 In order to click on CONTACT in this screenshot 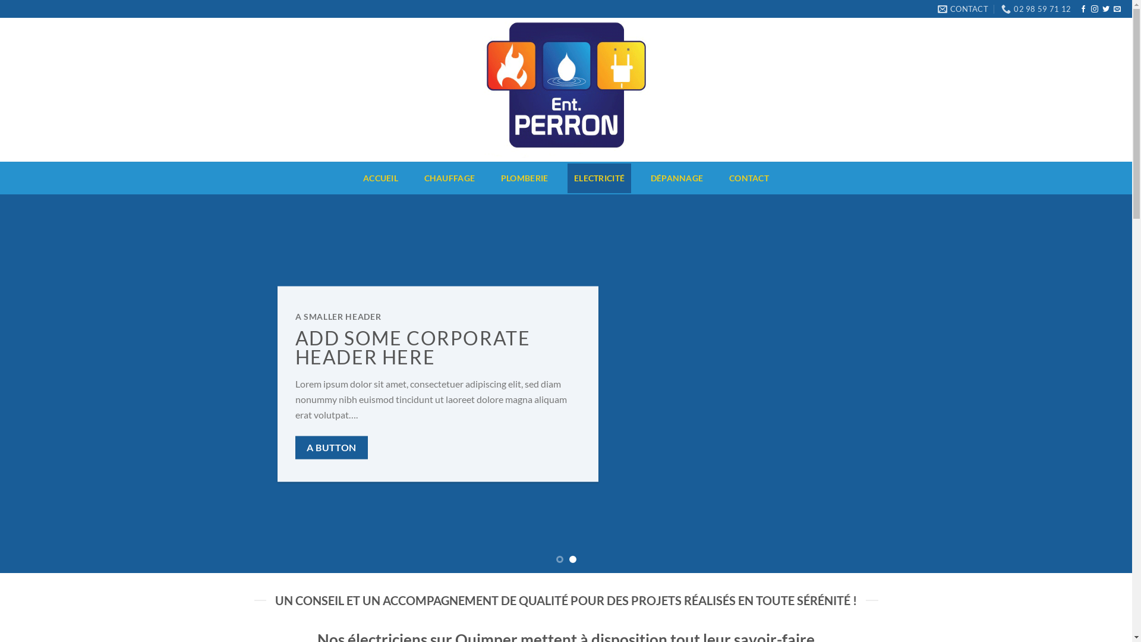, I will do `click(749, 178)`.